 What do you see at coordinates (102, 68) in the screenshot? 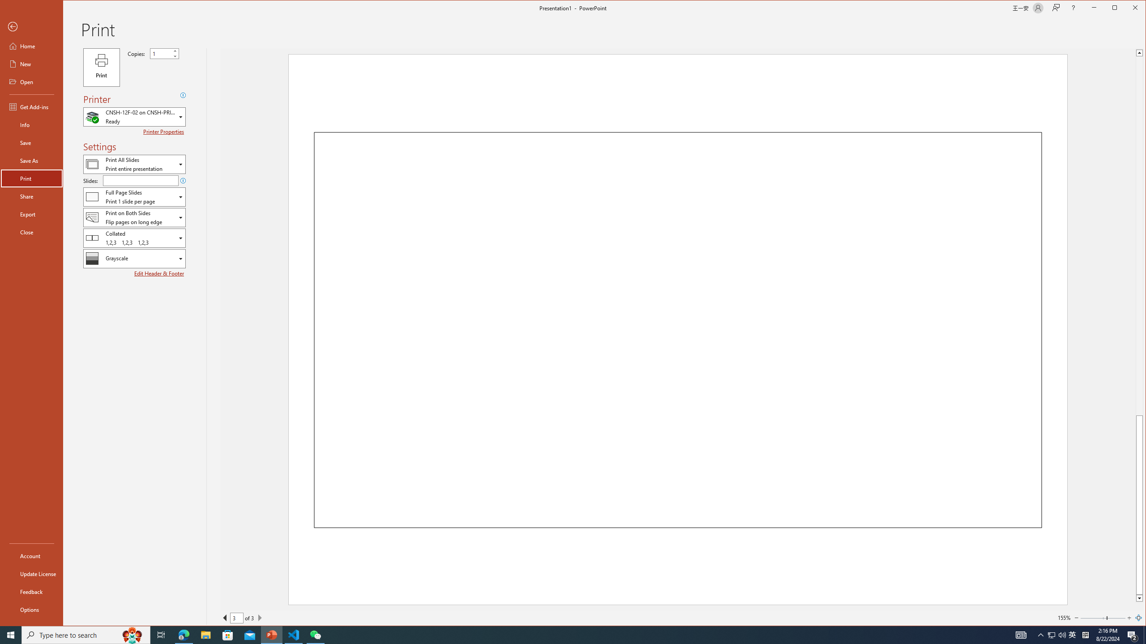
I see `Print` at bounding box center [102, 68].